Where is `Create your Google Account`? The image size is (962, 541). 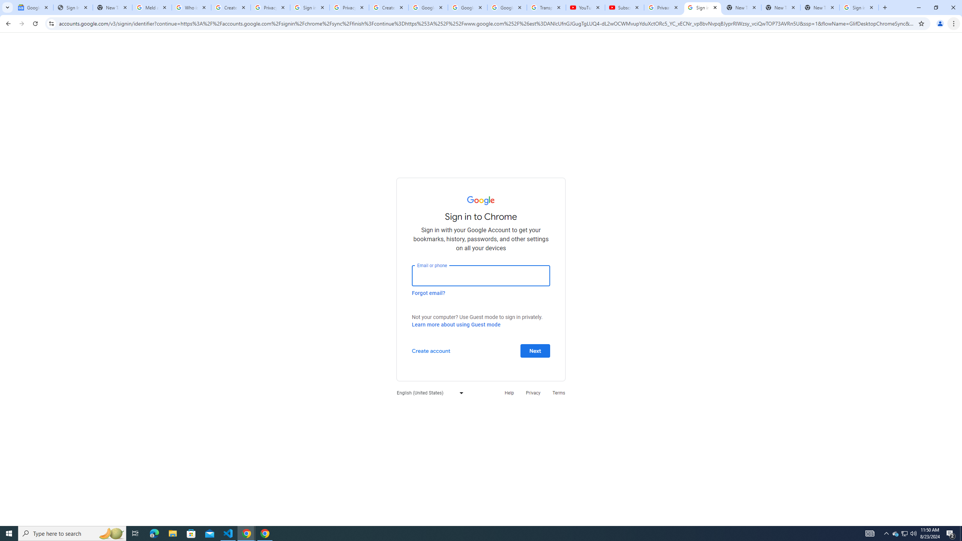
Create your Google Account is located at coordinates (389, 8).